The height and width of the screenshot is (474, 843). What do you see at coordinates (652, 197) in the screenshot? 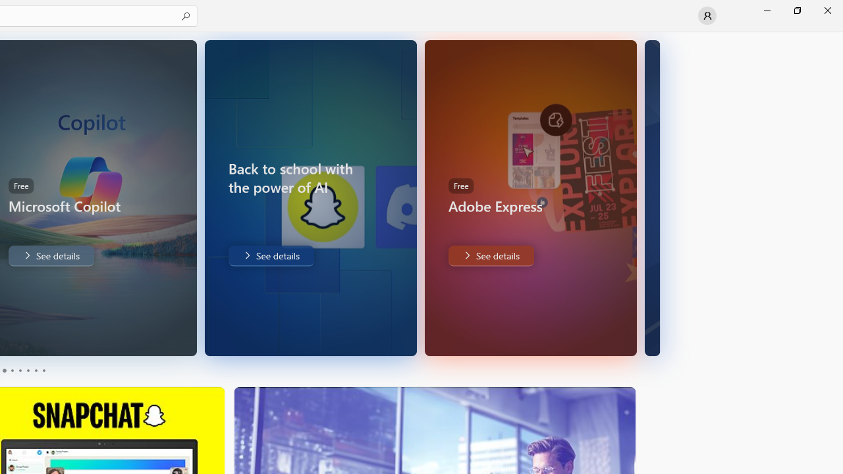
I see `AutomationID: Image` at bounding box center [652, 197].